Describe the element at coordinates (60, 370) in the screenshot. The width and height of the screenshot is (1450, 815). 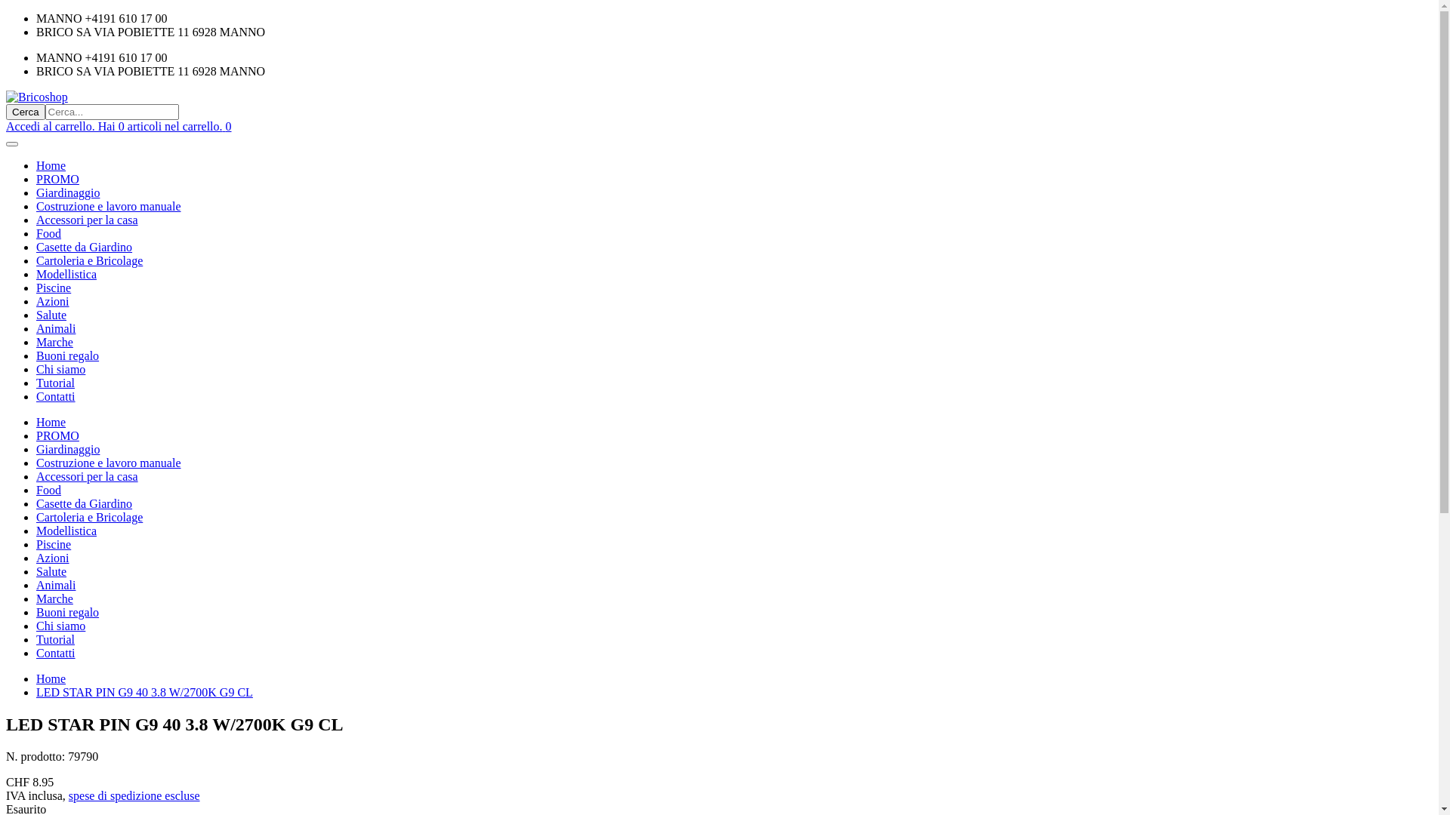
I see `Chi siamo` at that location.